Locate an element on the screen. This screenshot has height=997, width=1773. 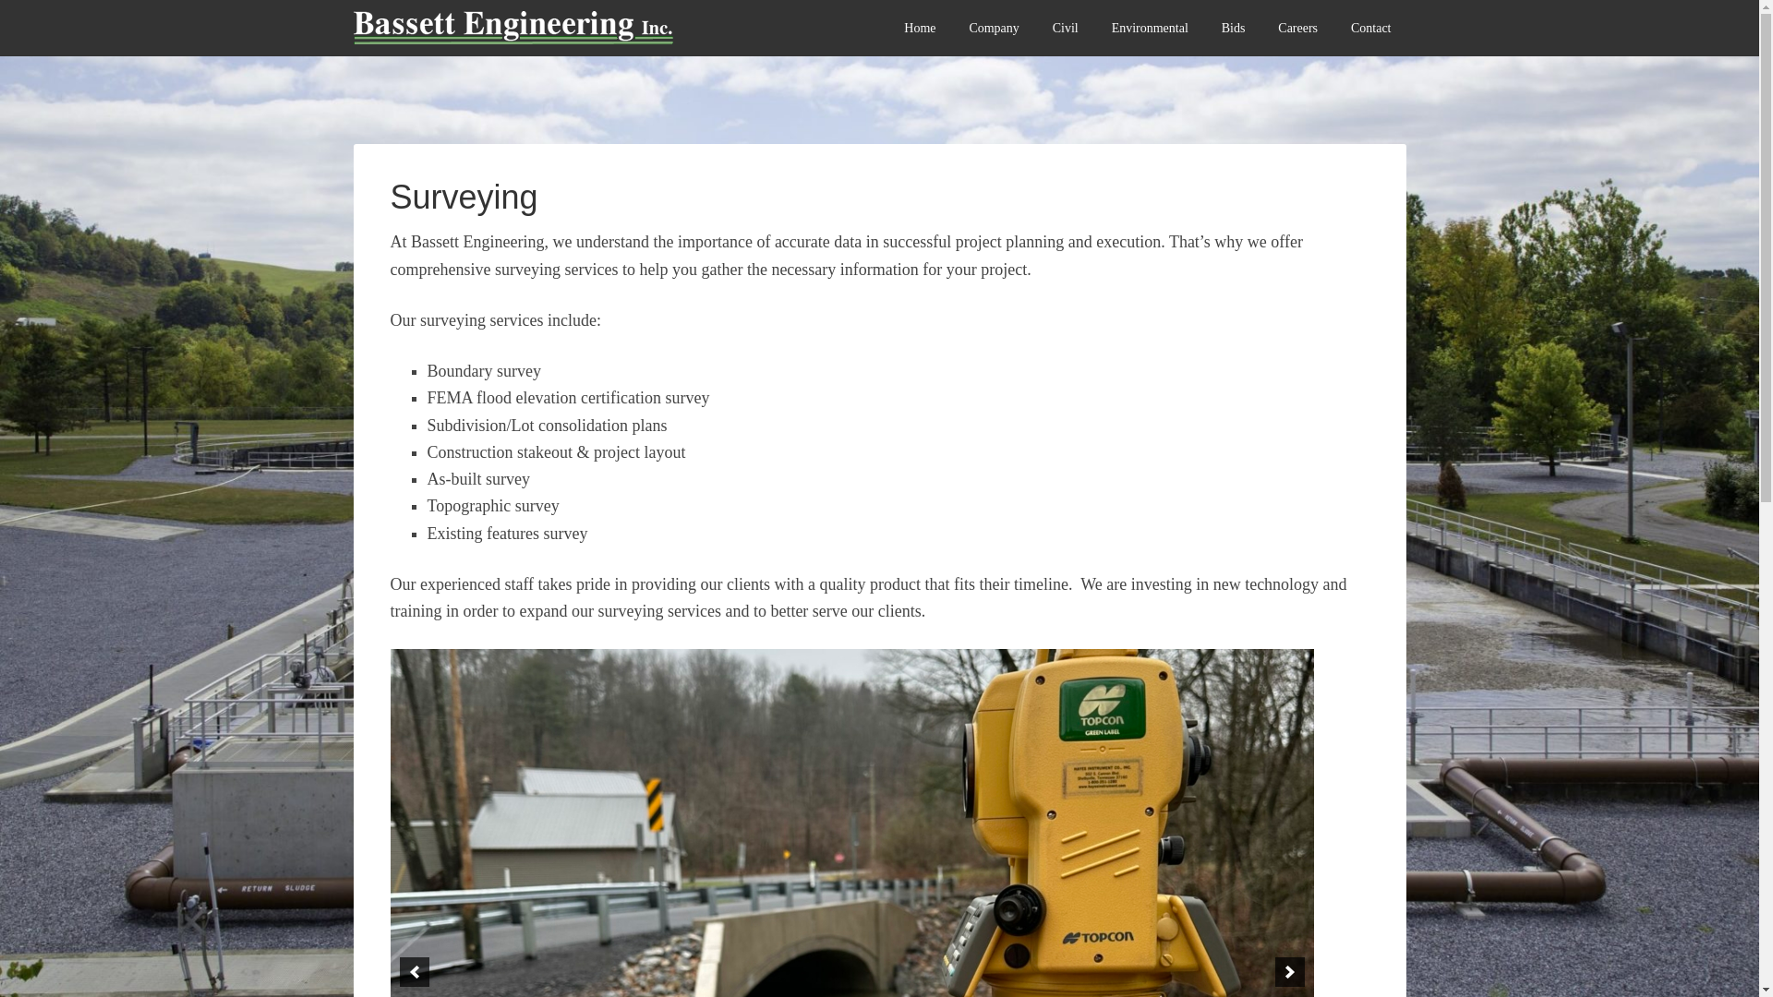
Bids is located at coordinates (1234, 28).